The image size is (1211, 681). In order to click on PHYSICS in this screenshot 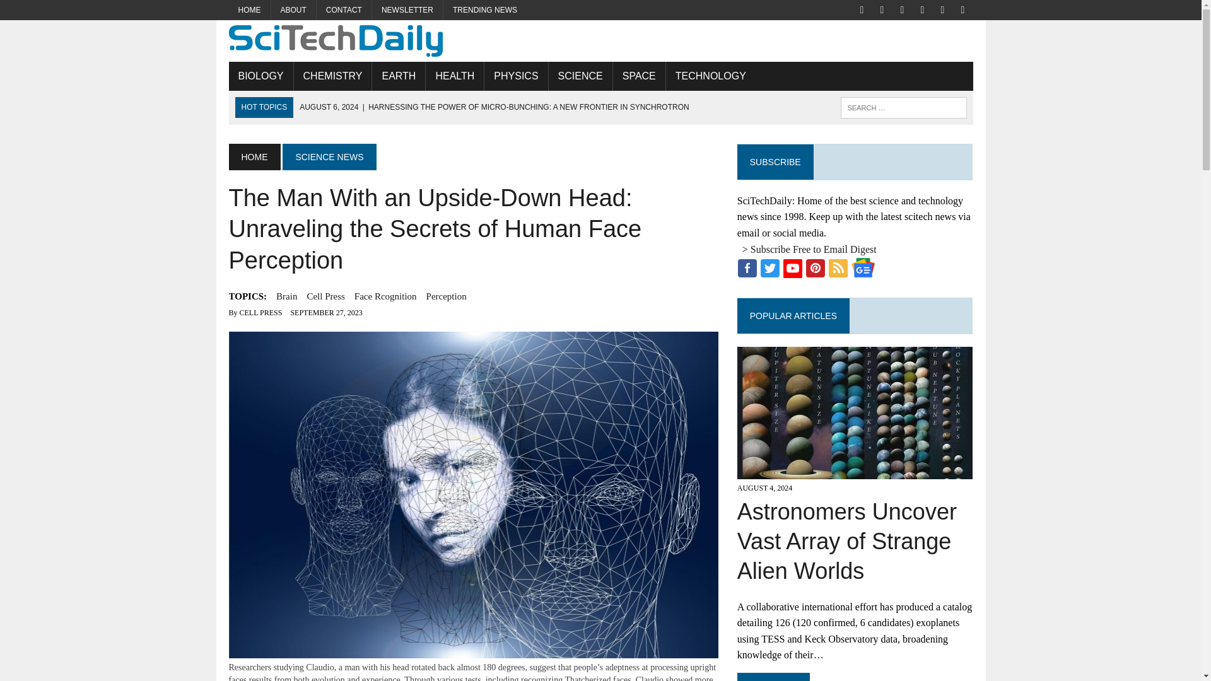, I will do `click(516, 76)`.